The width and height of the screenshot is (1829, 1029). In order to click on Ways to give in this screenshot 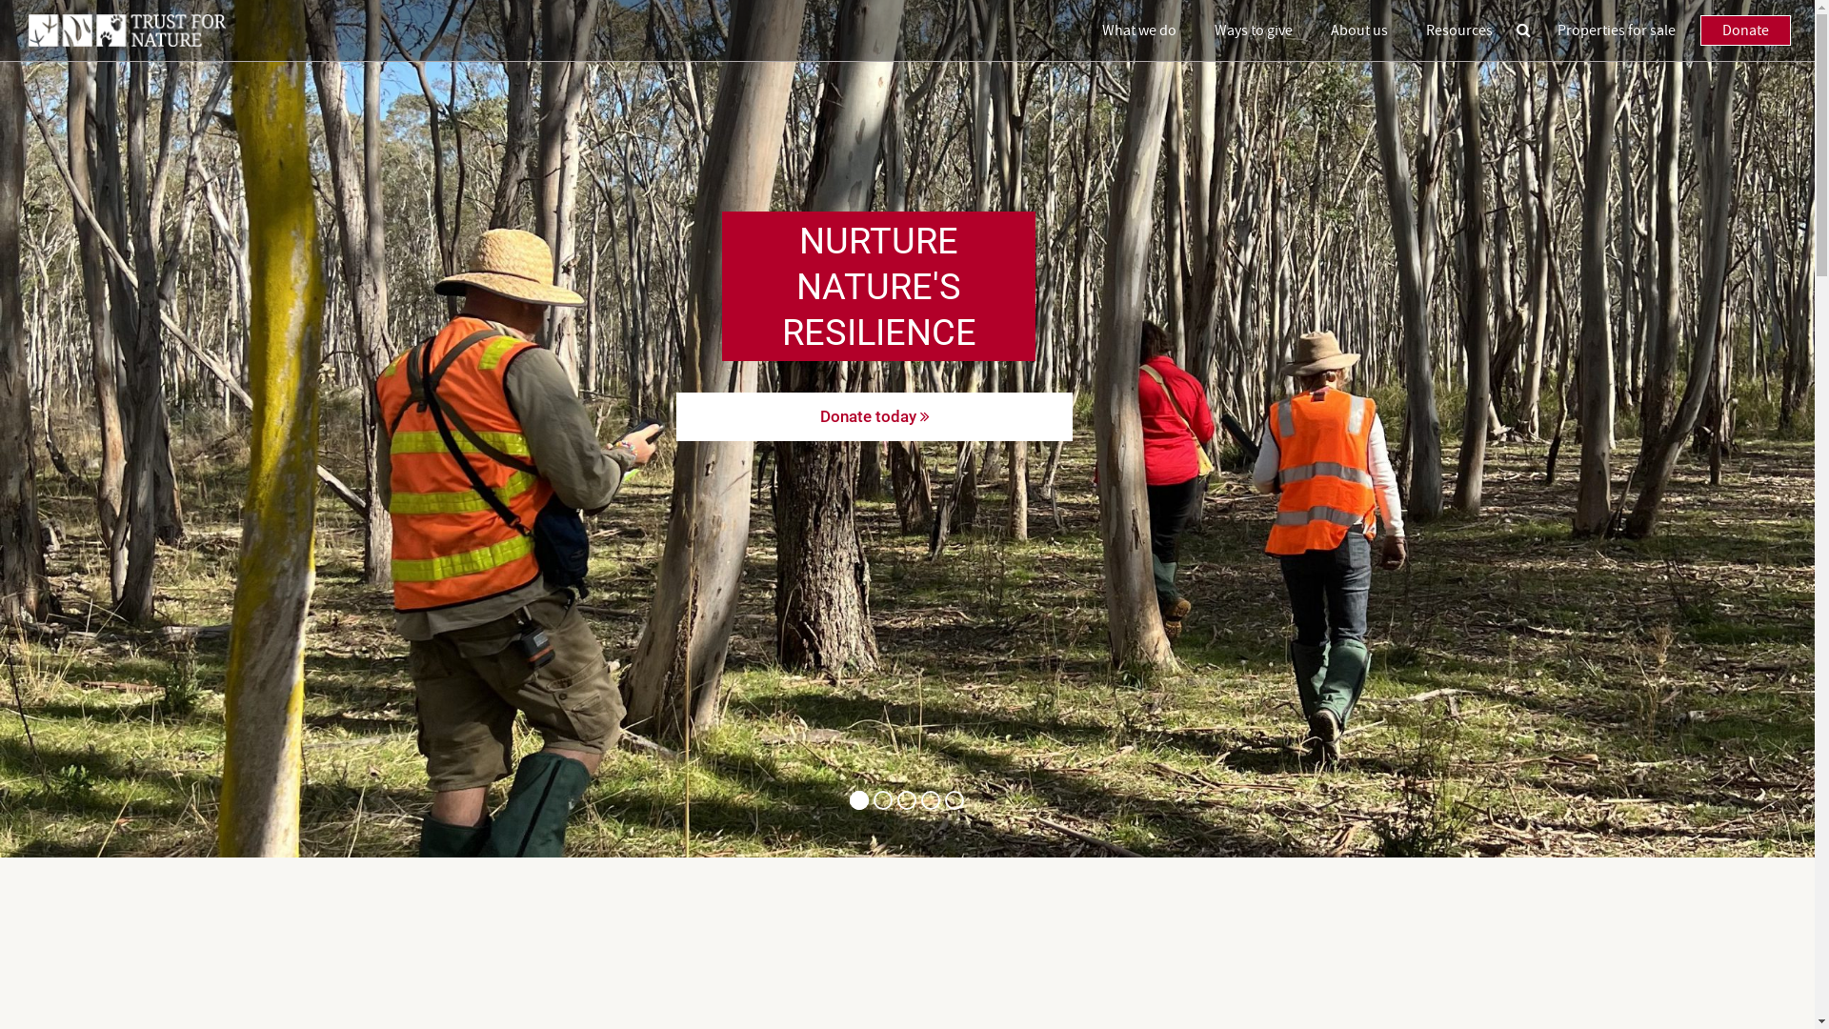, I will do `click(1254, 30)`.